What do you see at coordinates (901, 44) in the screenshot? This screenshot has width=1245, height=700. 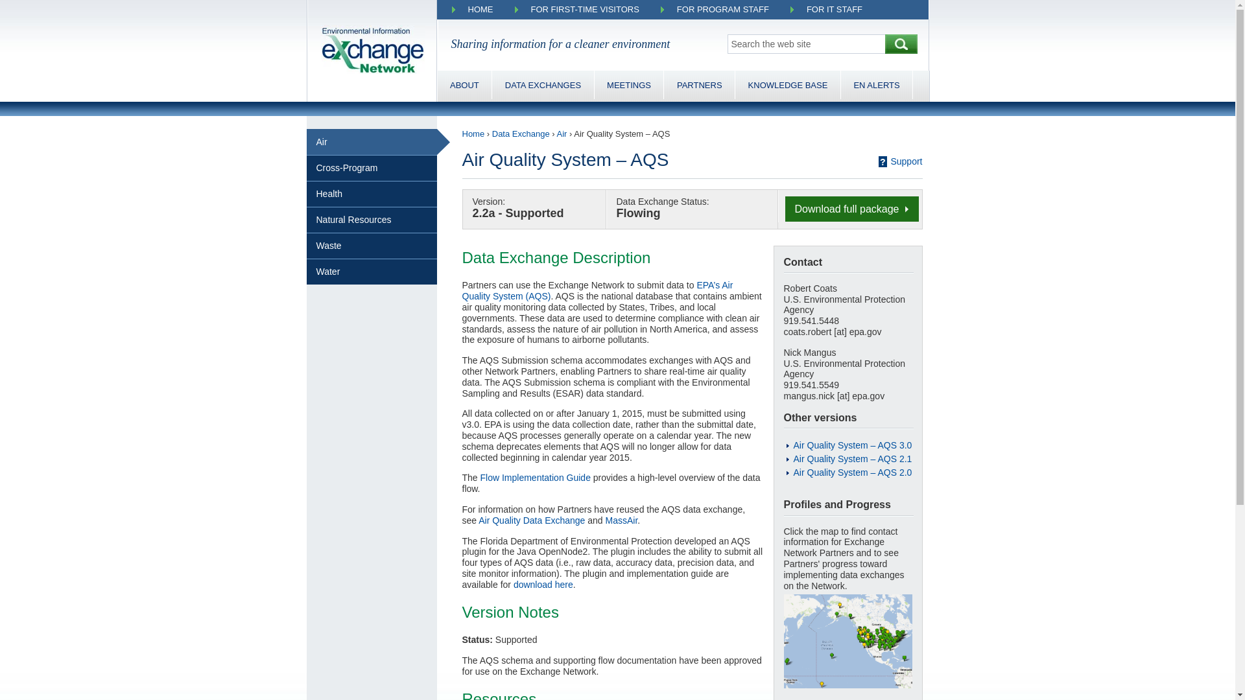 I see `Search` at bounding box center [901, 44].